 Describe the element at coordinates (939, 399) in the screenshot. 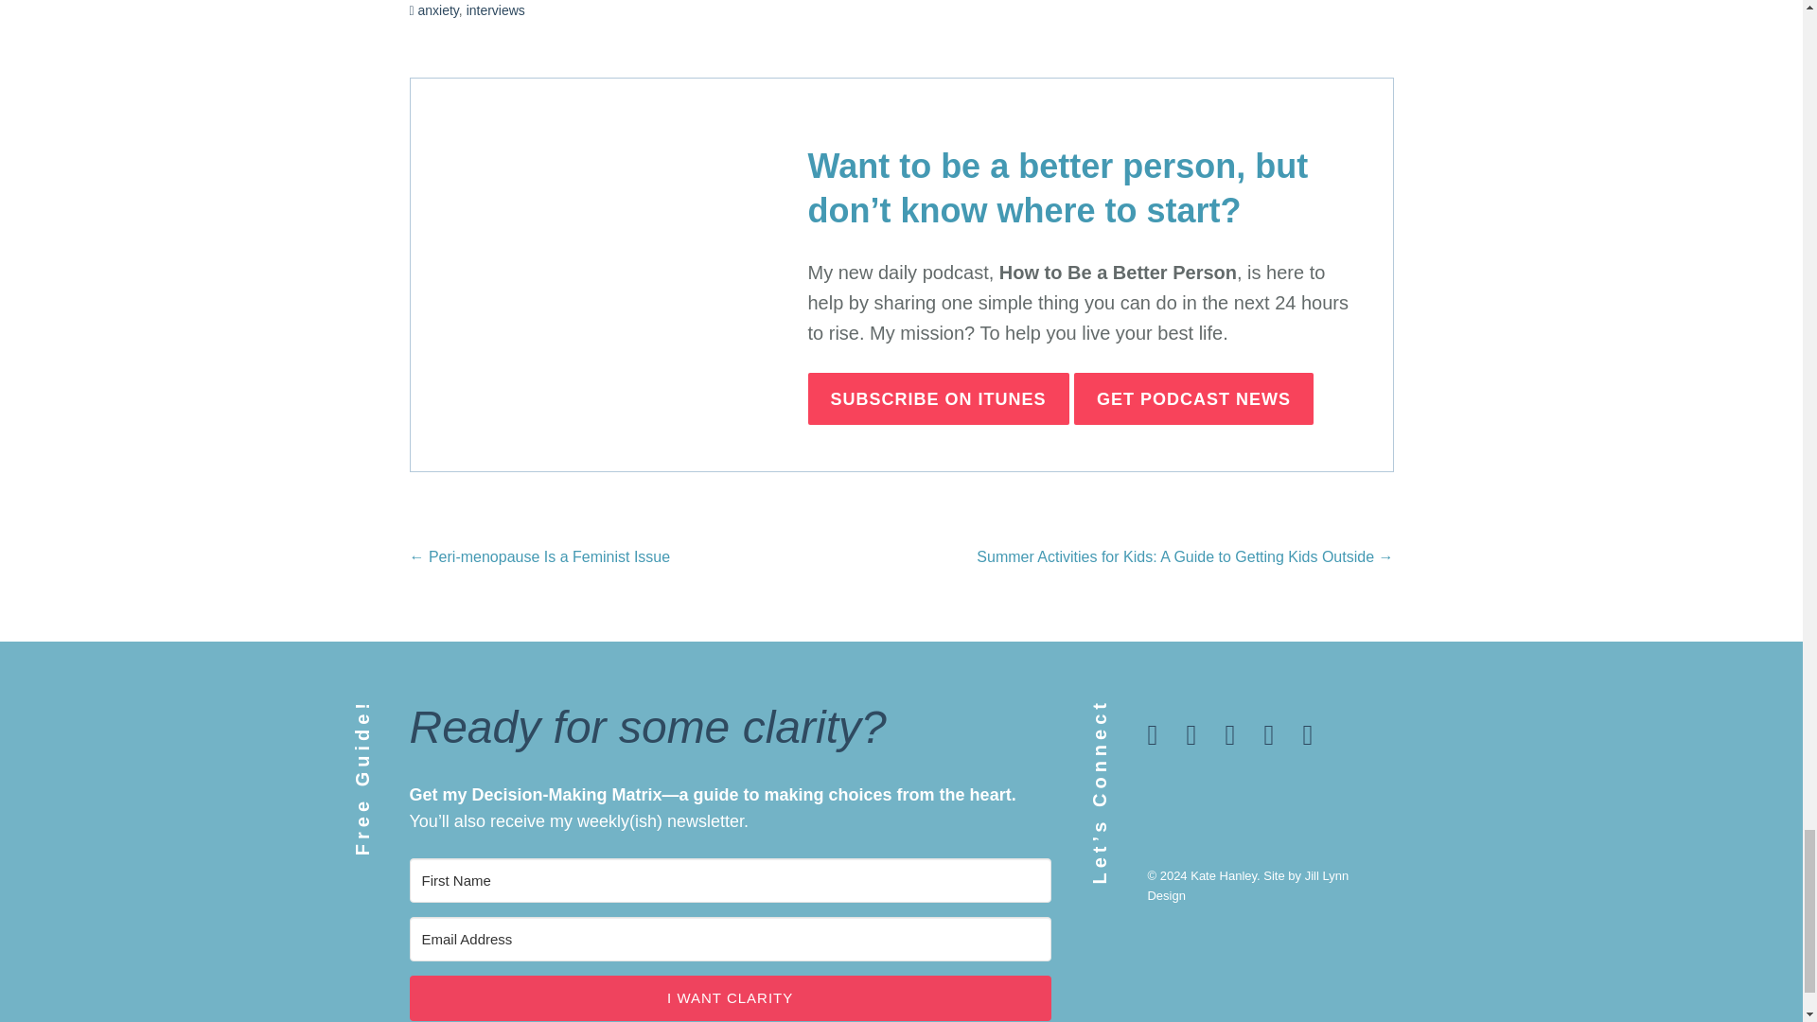

I see `SUBSCRIBE ON ITUNES` at that location.